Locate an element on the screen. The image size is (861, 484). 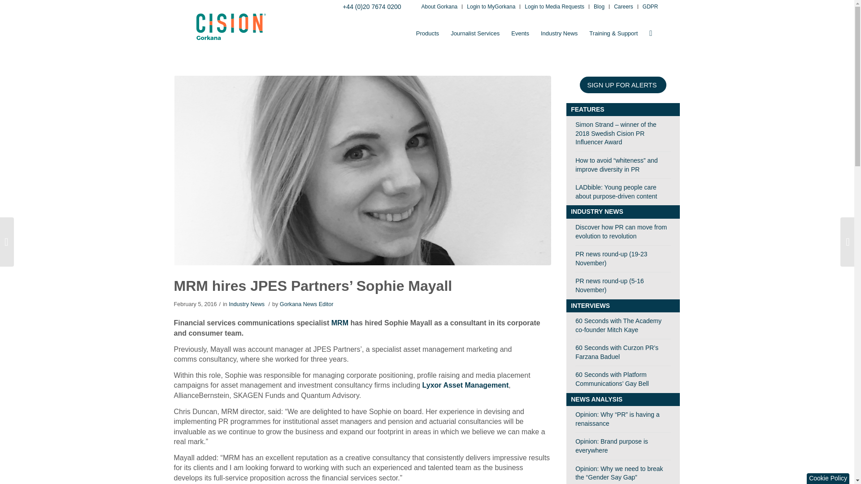
Journalist Services is located at coordinates (475, 33).